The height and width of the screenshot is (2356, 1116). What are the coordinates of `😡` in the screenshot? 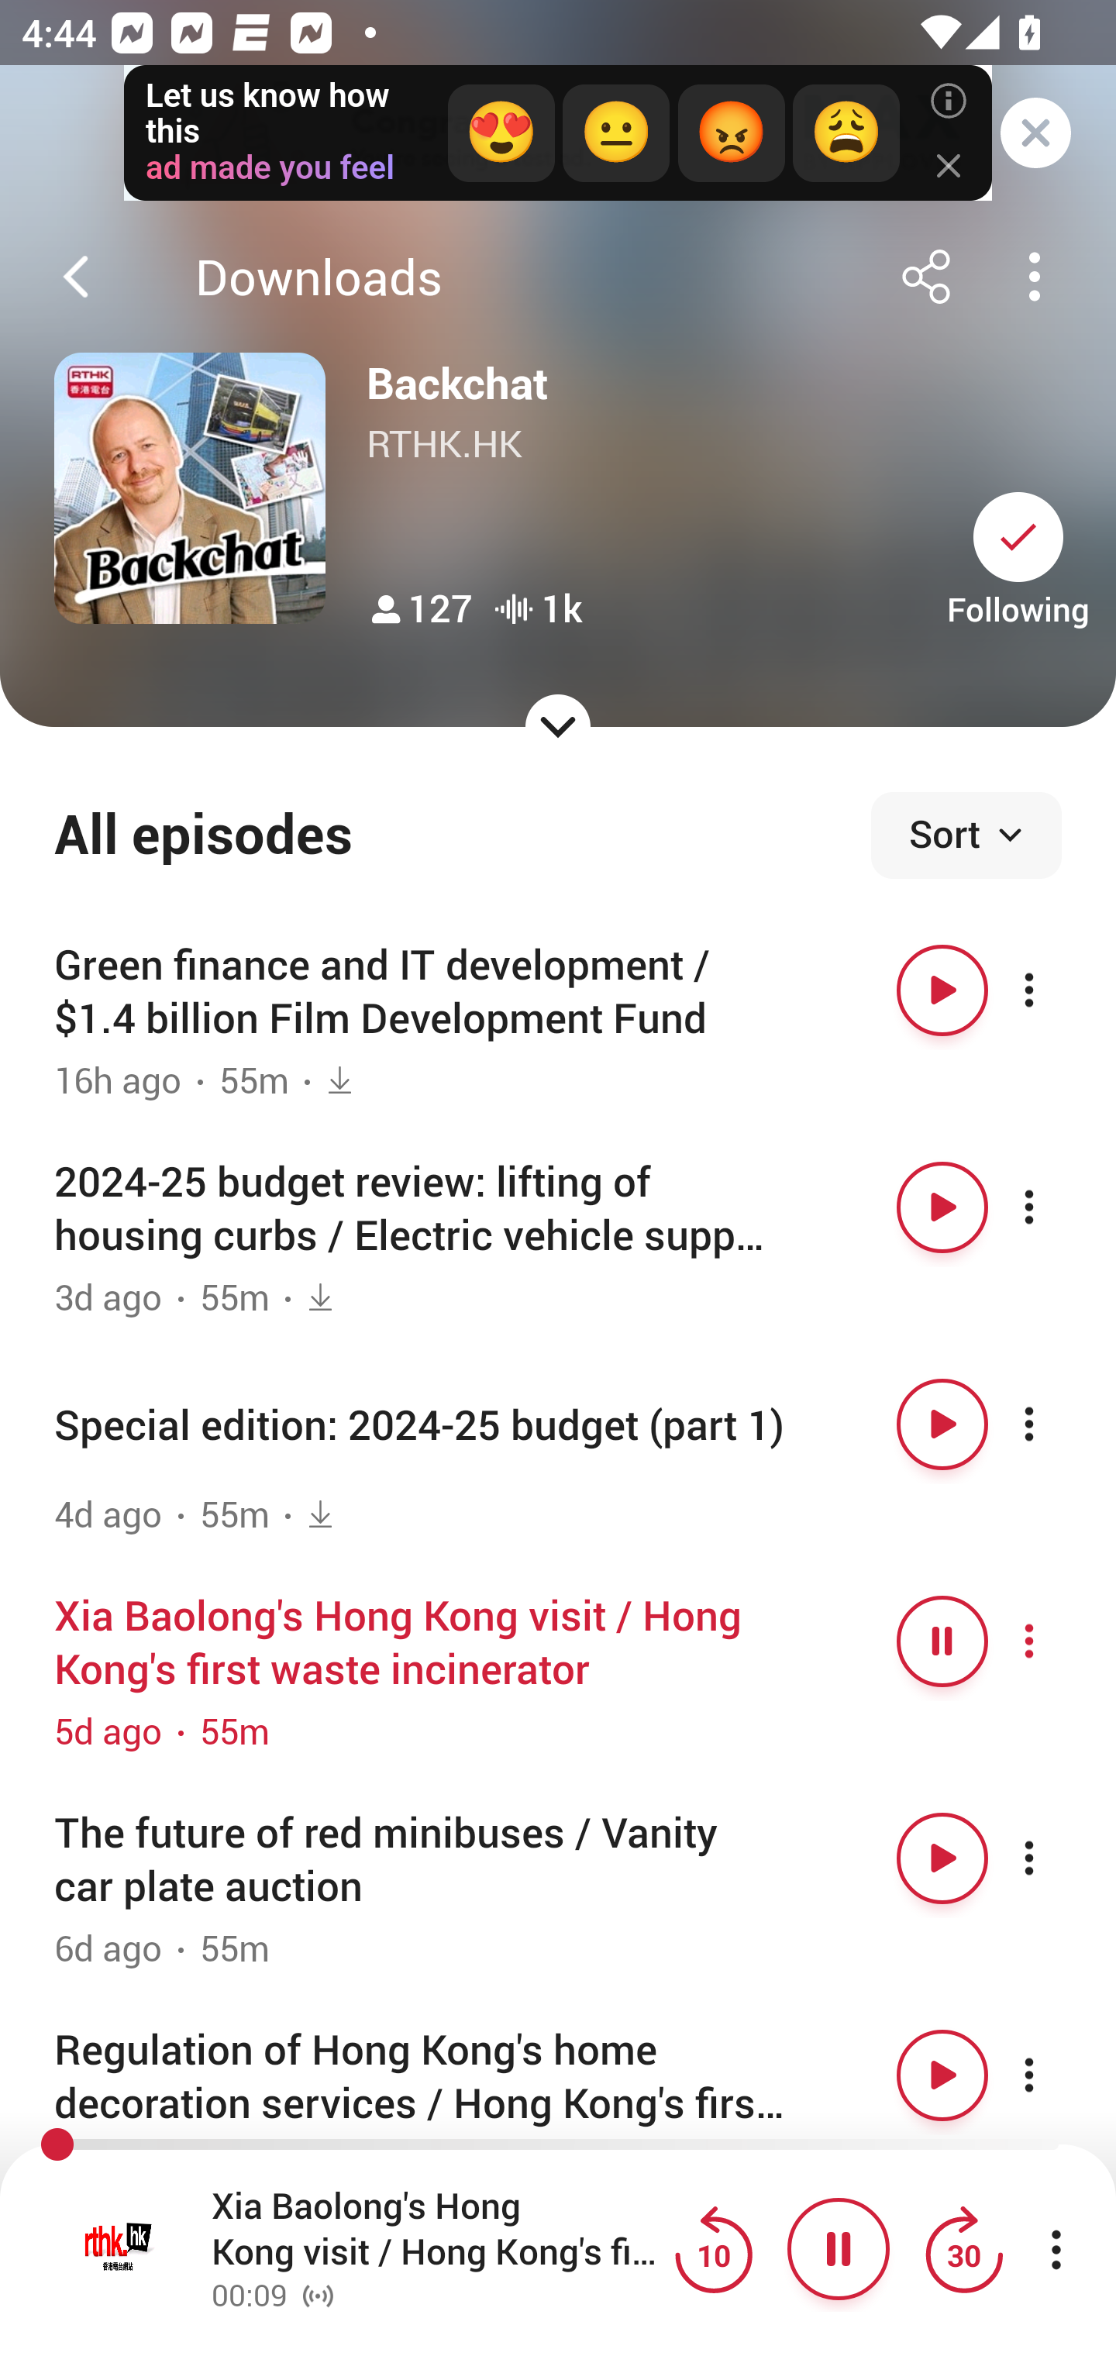 It's located at (732, 133).